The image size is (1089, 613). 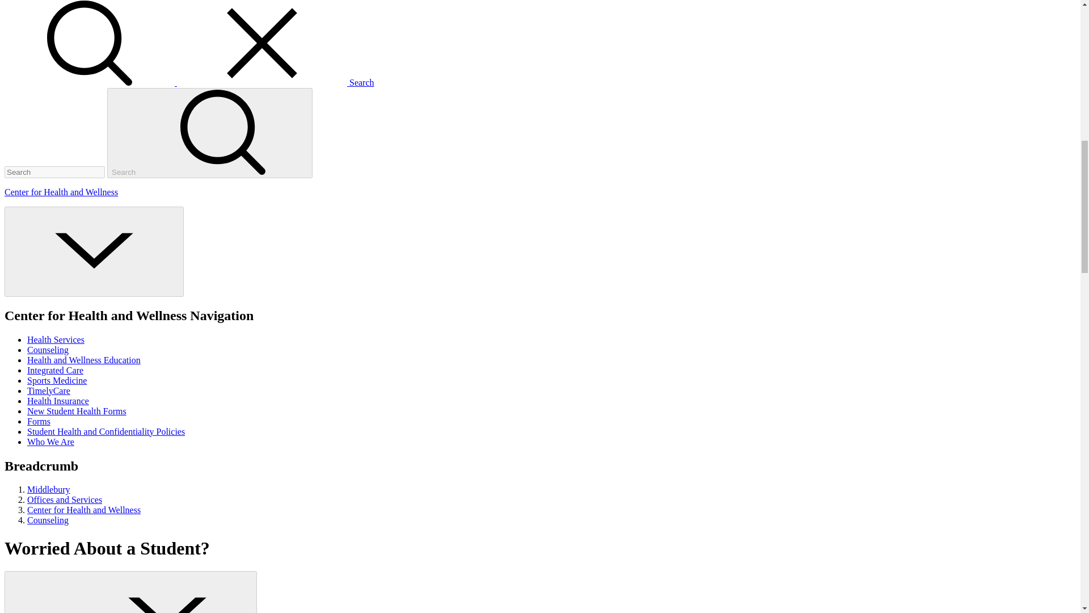 What do you see at coordinates (56, 370) in the screenshot?
I see `Integrated Care` at bounding box center [56, 370].